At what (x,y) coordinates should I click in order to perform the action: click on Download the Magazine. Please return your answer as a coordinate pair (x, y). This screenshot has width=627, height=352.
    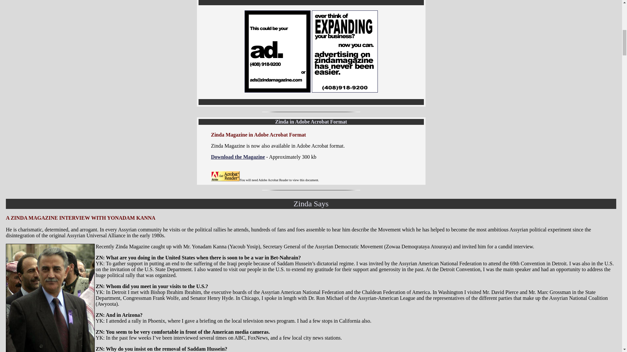
    Looking at the image, I should click on (238, 157).